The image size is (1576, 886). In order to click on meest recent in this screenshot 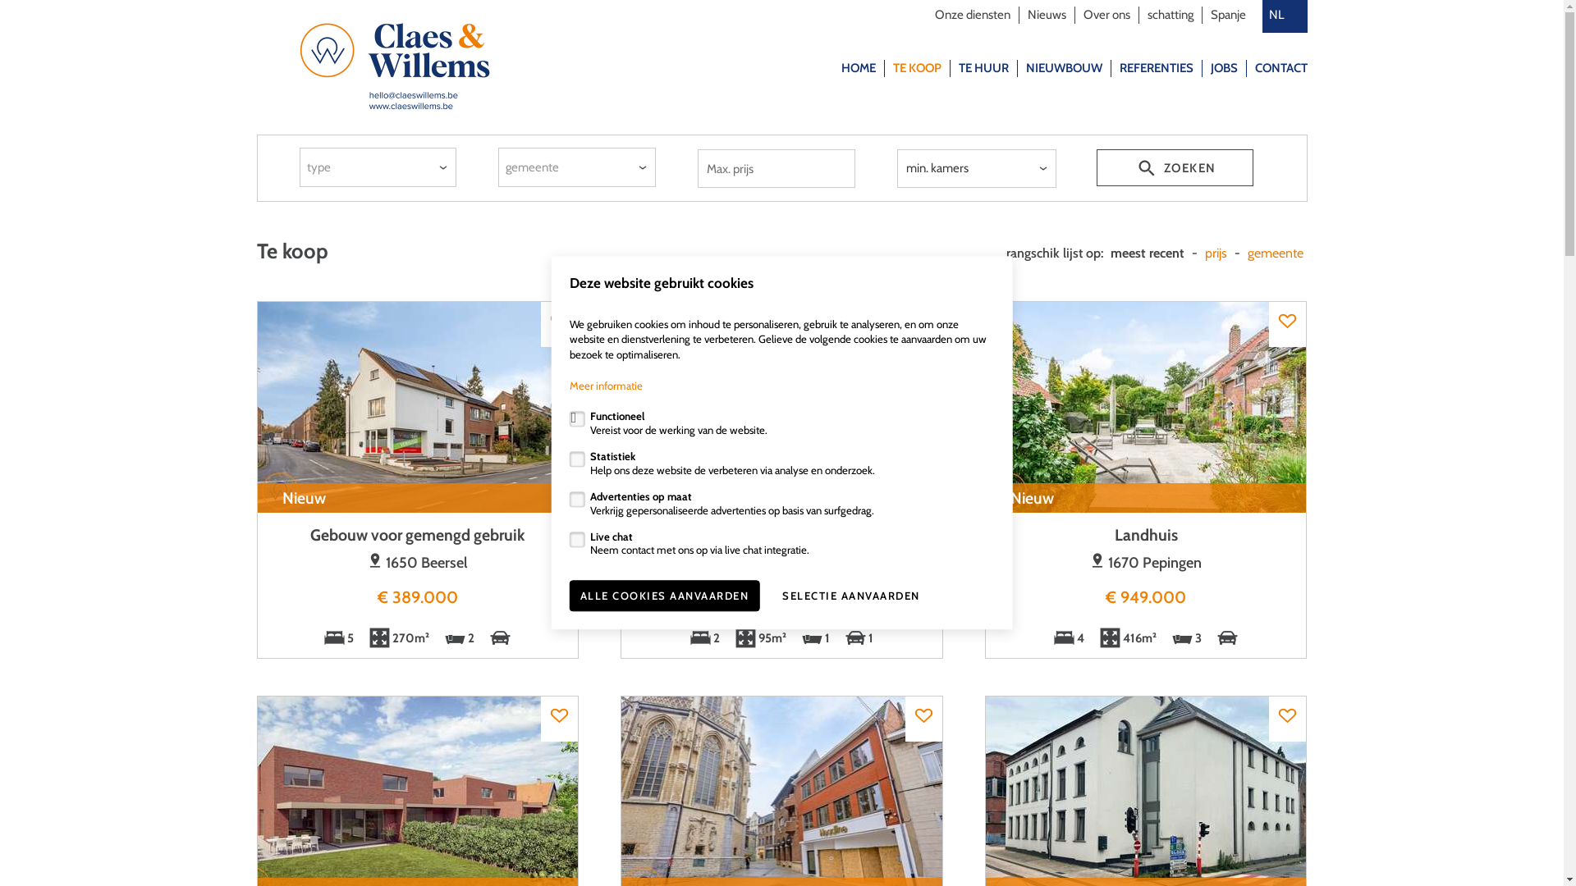, I will do `click(1148, 253)`.